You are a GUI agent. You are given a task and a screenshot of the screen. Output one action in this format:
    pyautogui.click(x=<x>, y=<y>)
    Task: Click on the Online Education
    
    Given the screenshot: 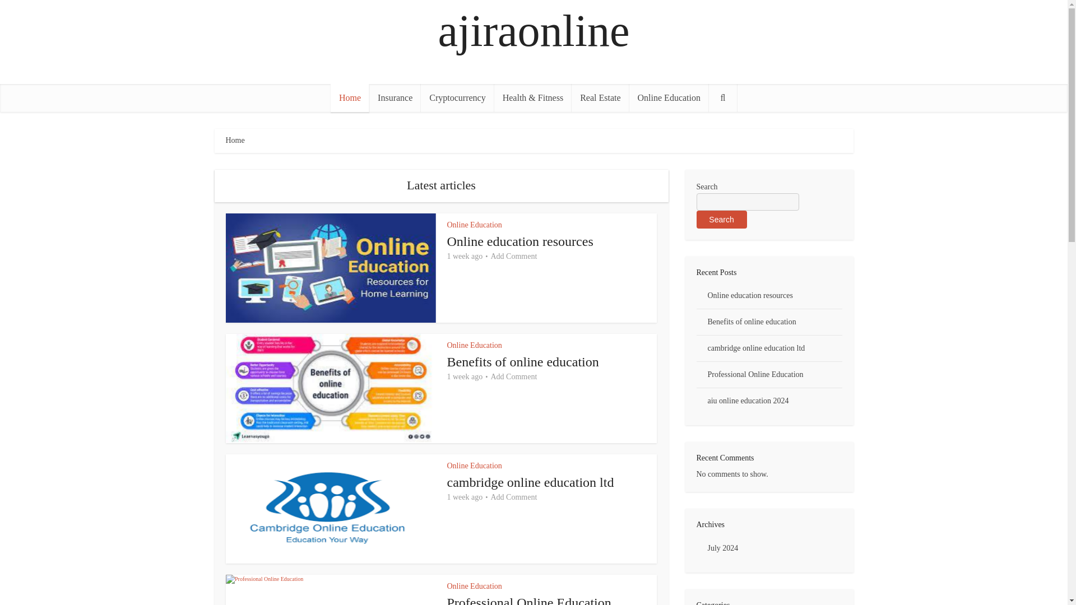 What is the action you would take?
    pyautogui.click(x=475, y=345)
    